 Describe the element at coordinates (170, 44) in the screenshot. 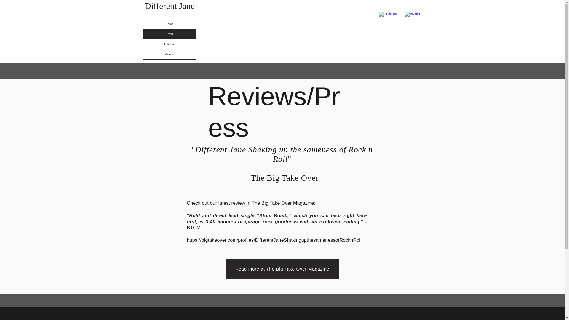

I see `About us` at that location.